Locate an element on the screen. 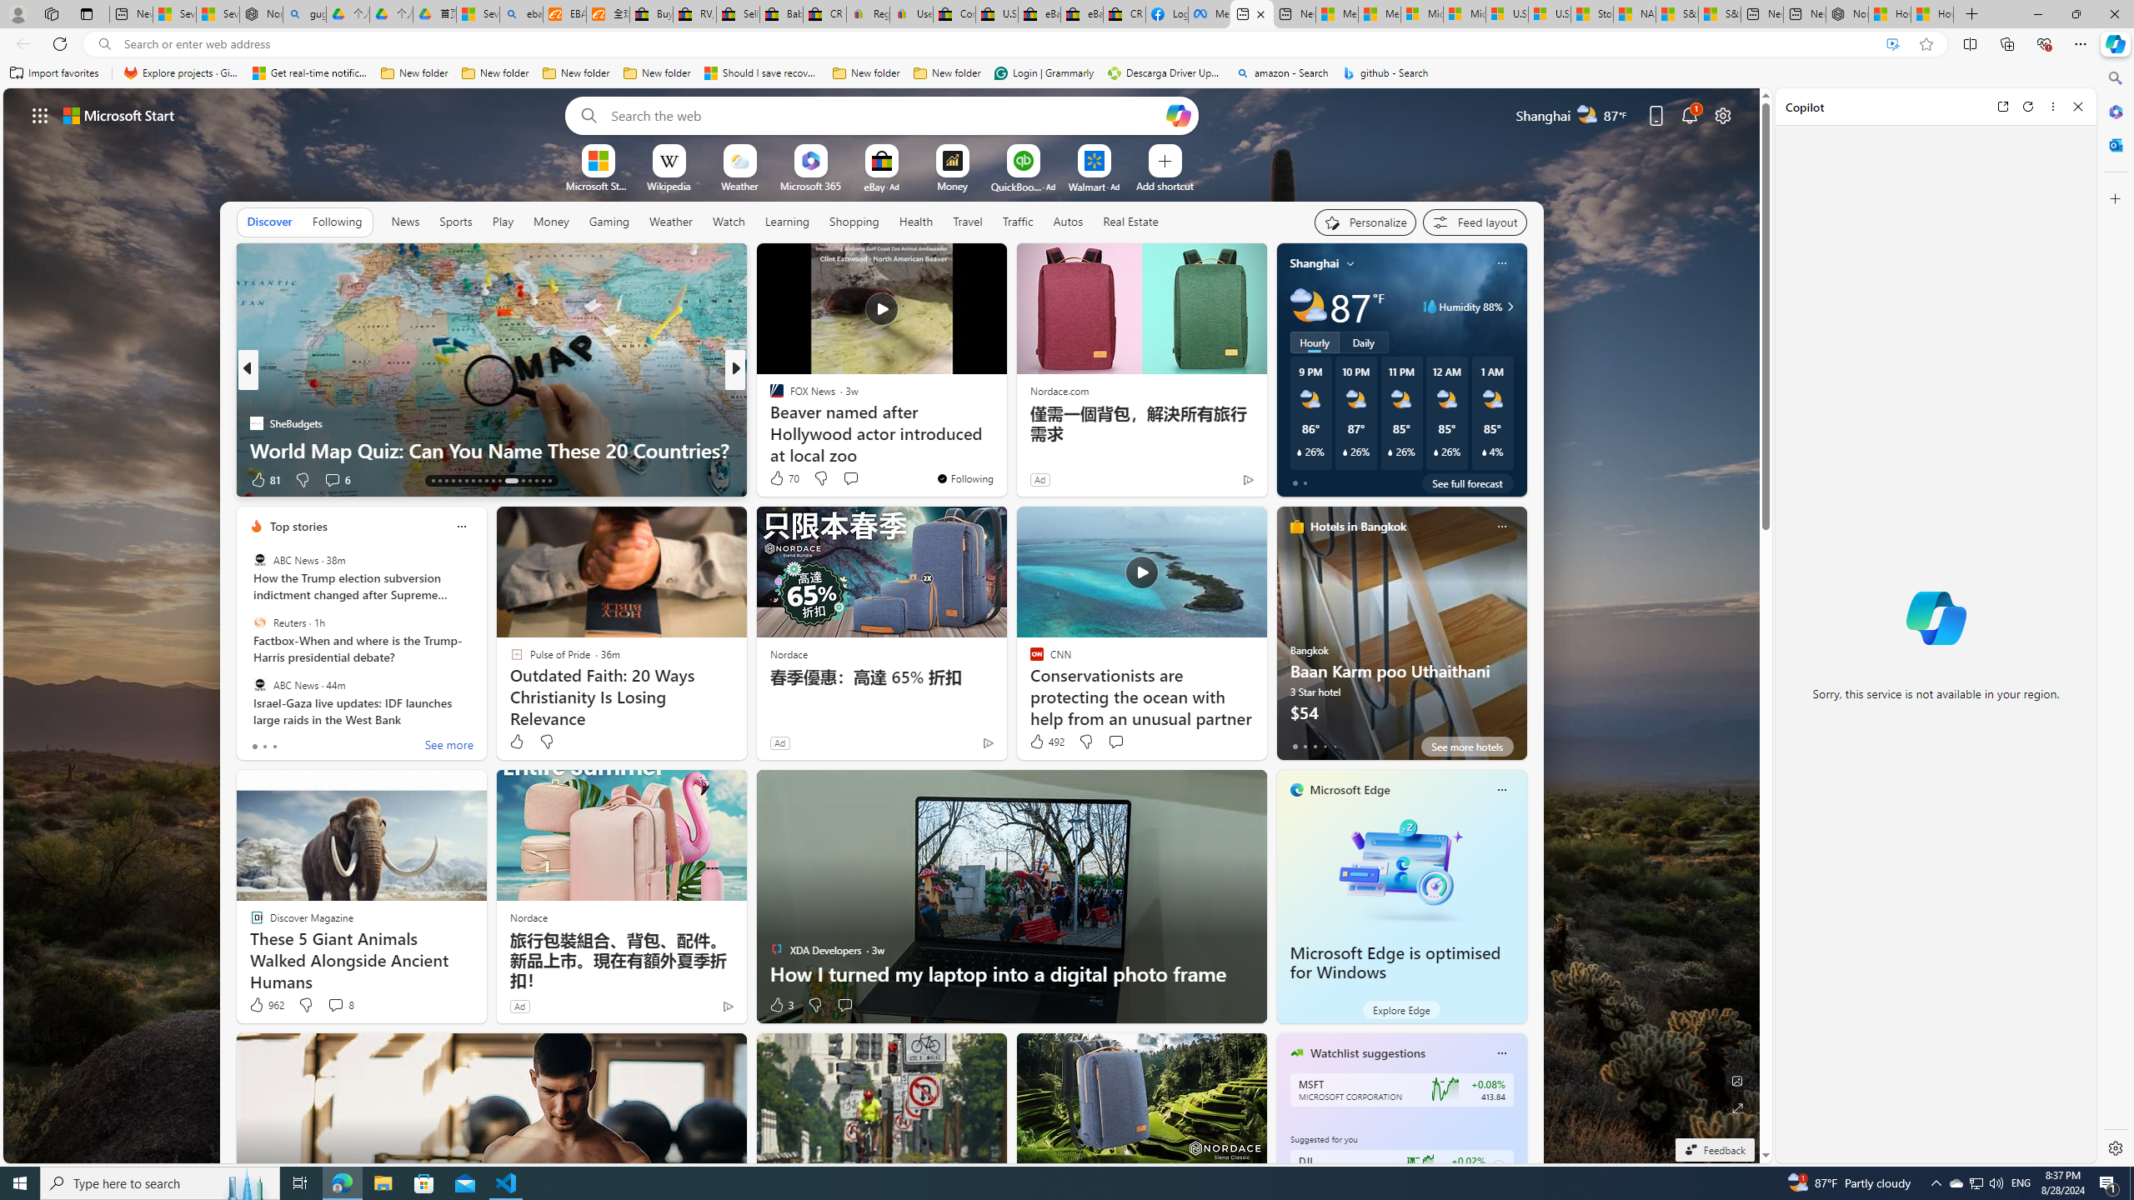 Image resolution: width=2134 pixels, height=1200 pixels. 492 Like is located at coordinates (1047, 742).